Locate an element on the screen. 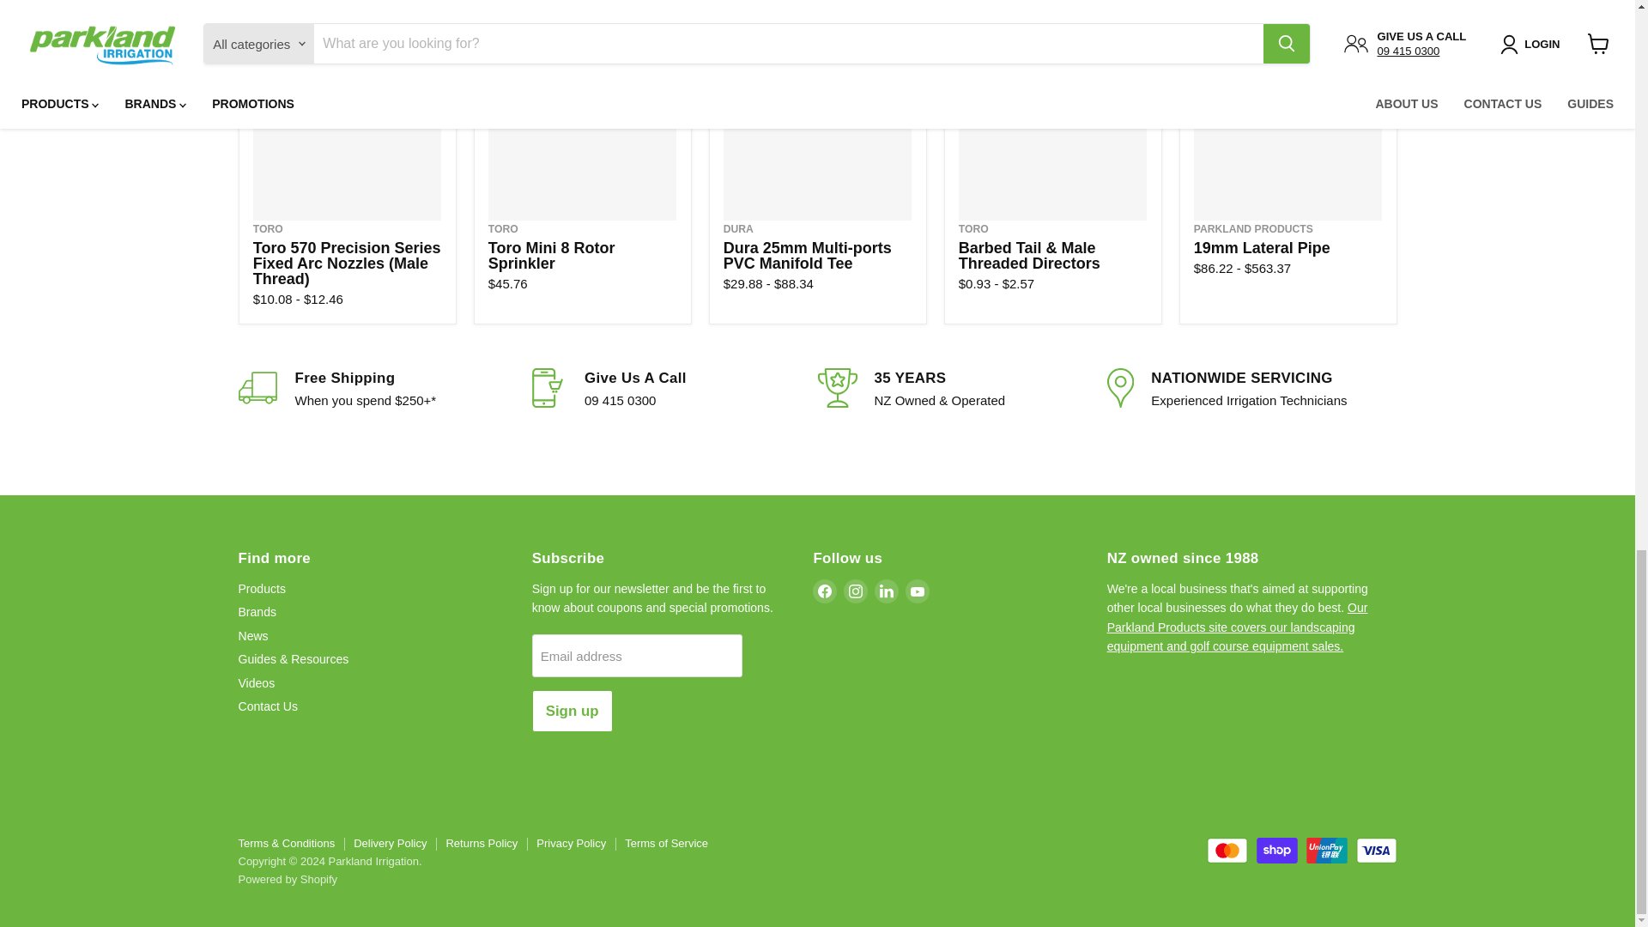  YouTube is located at coordinates (917, 591).